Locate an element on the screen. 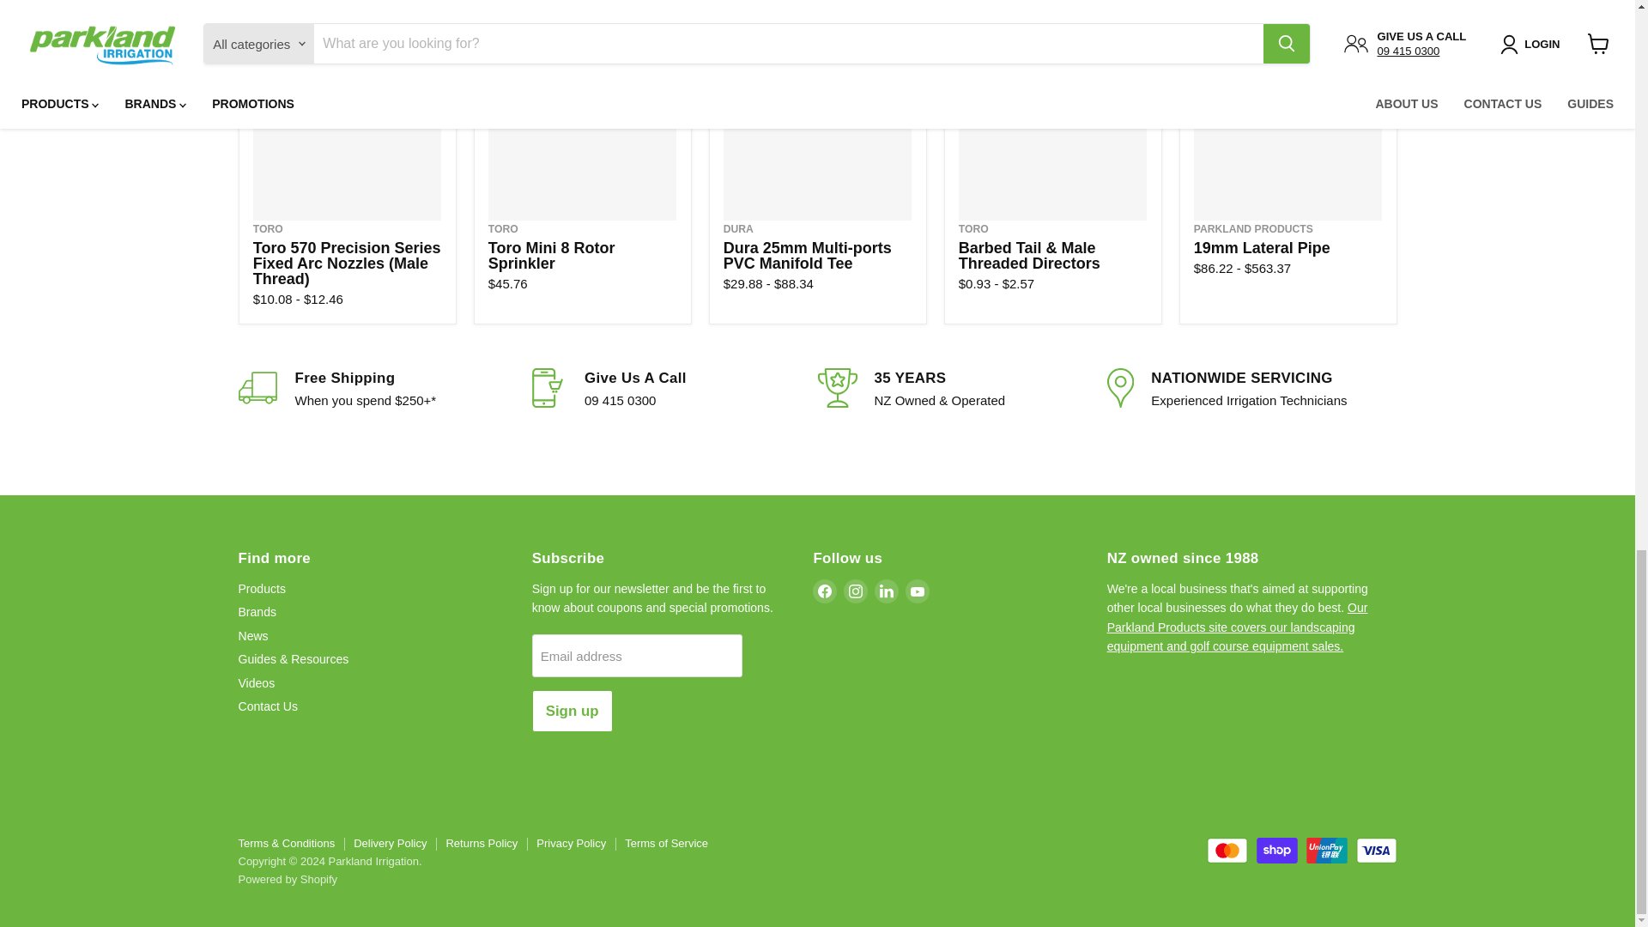  YouTube is located at coordinates (917, 591).